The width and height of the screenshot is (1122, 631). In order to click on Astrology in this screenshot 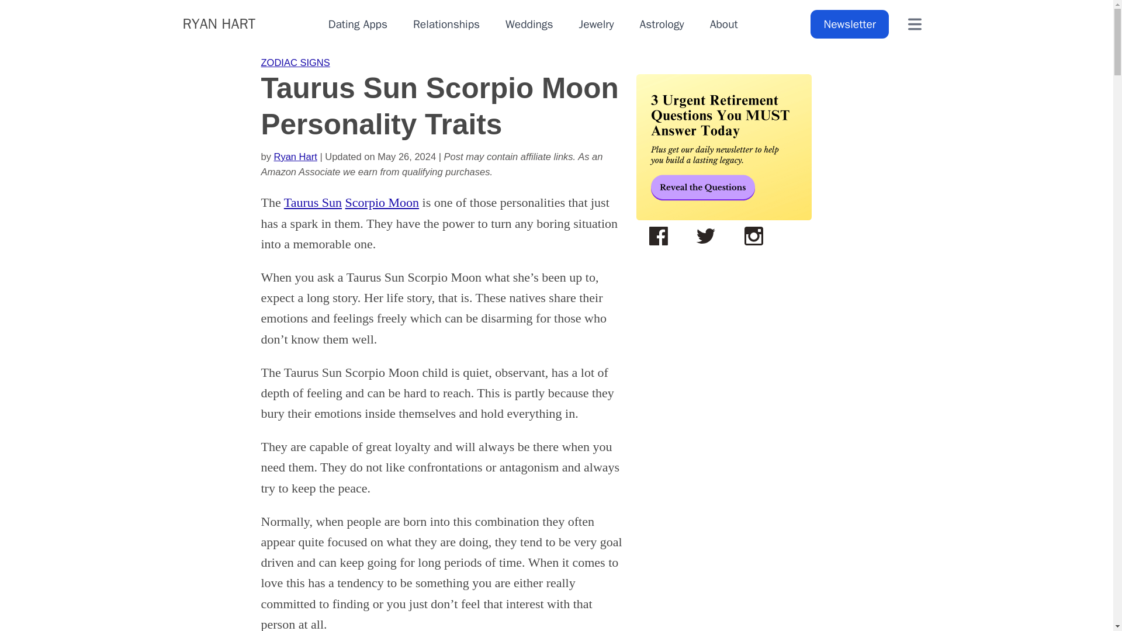, I will do `click(662, 25)`.